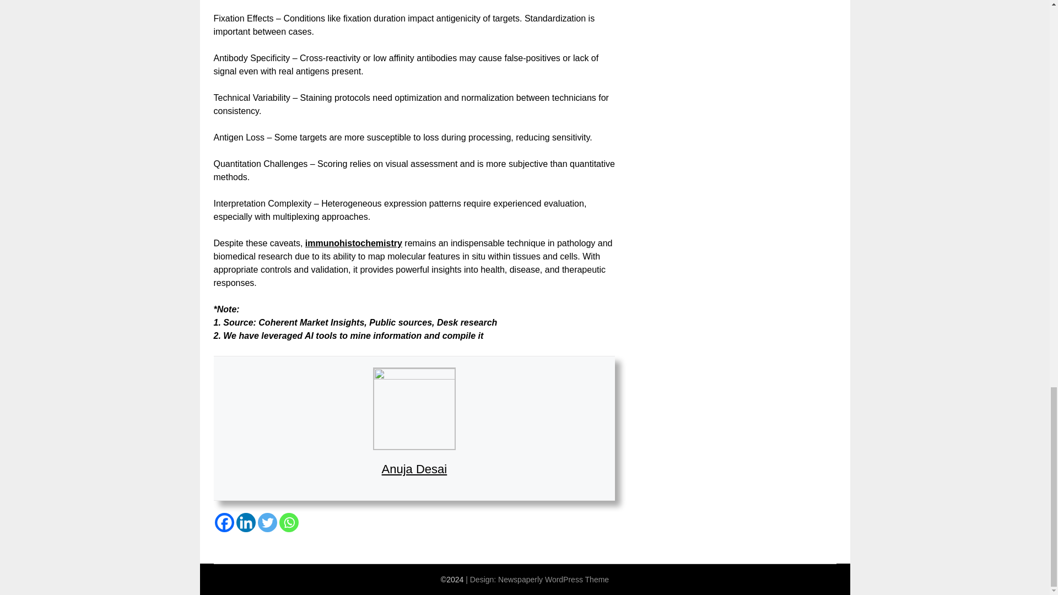 Image resolution: width=1058 pixels, height=595 pixels. Describe the element at coordinates (354, 244) in the screenshot. I see `immunohistochemistry` at that location.